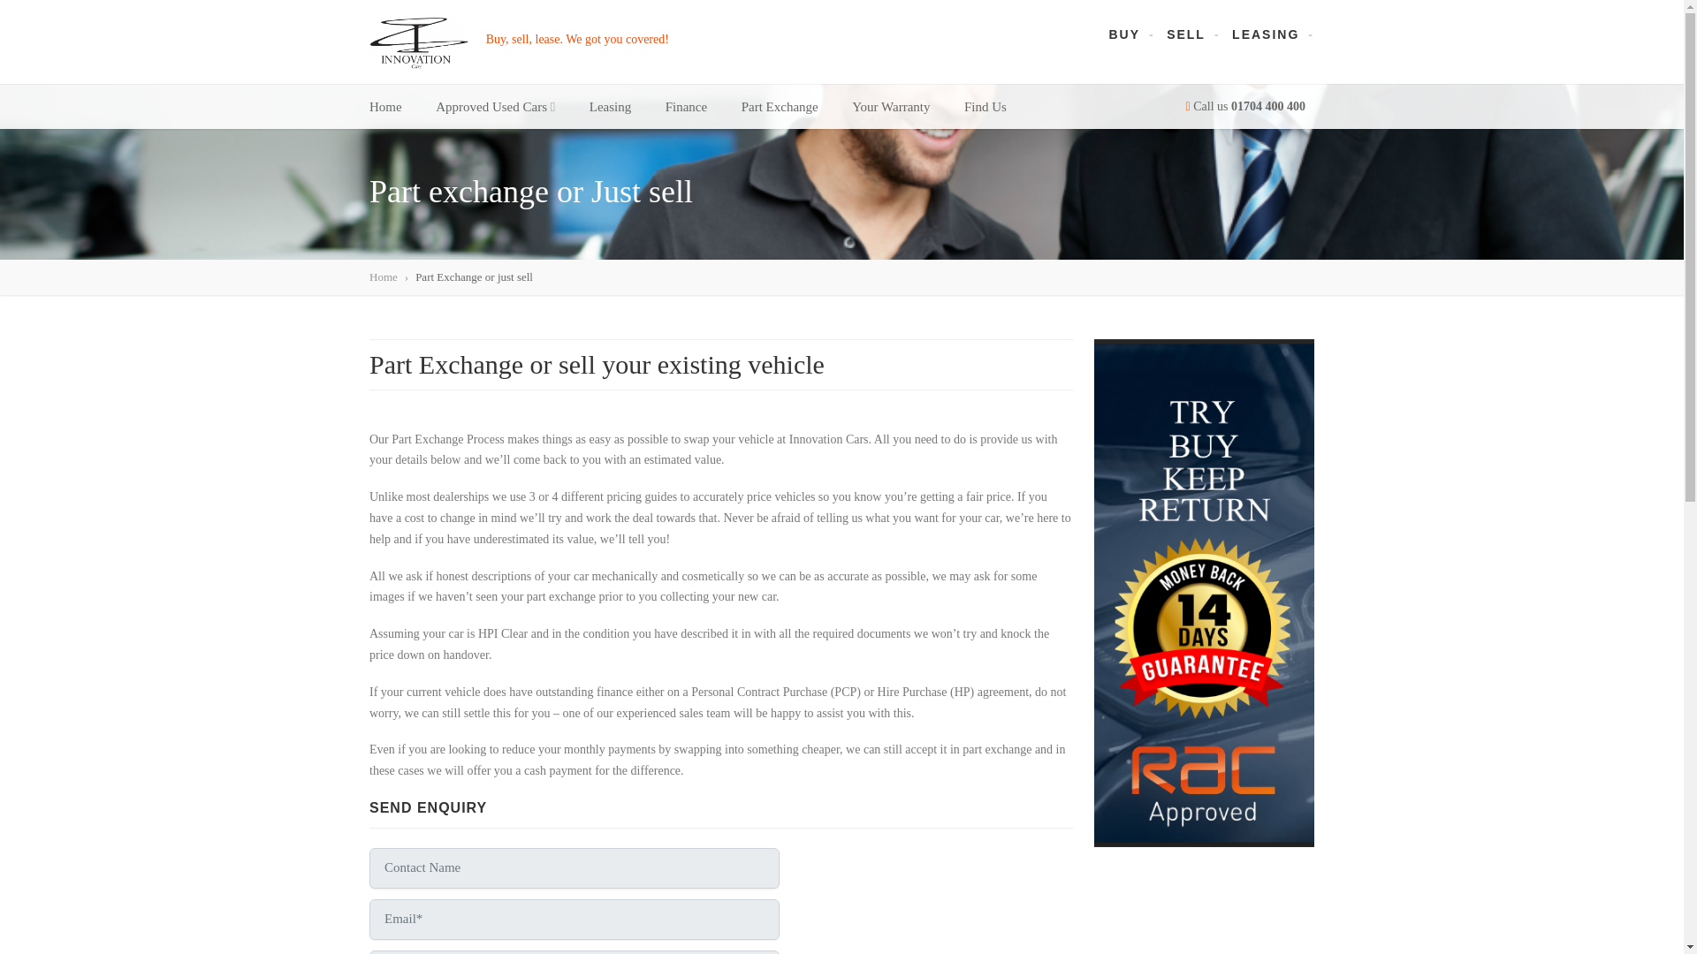 The image size is (1697, 954). Describe the element at coordinates (1266, 34) in the screenshot. I see `LEASING` at that location.